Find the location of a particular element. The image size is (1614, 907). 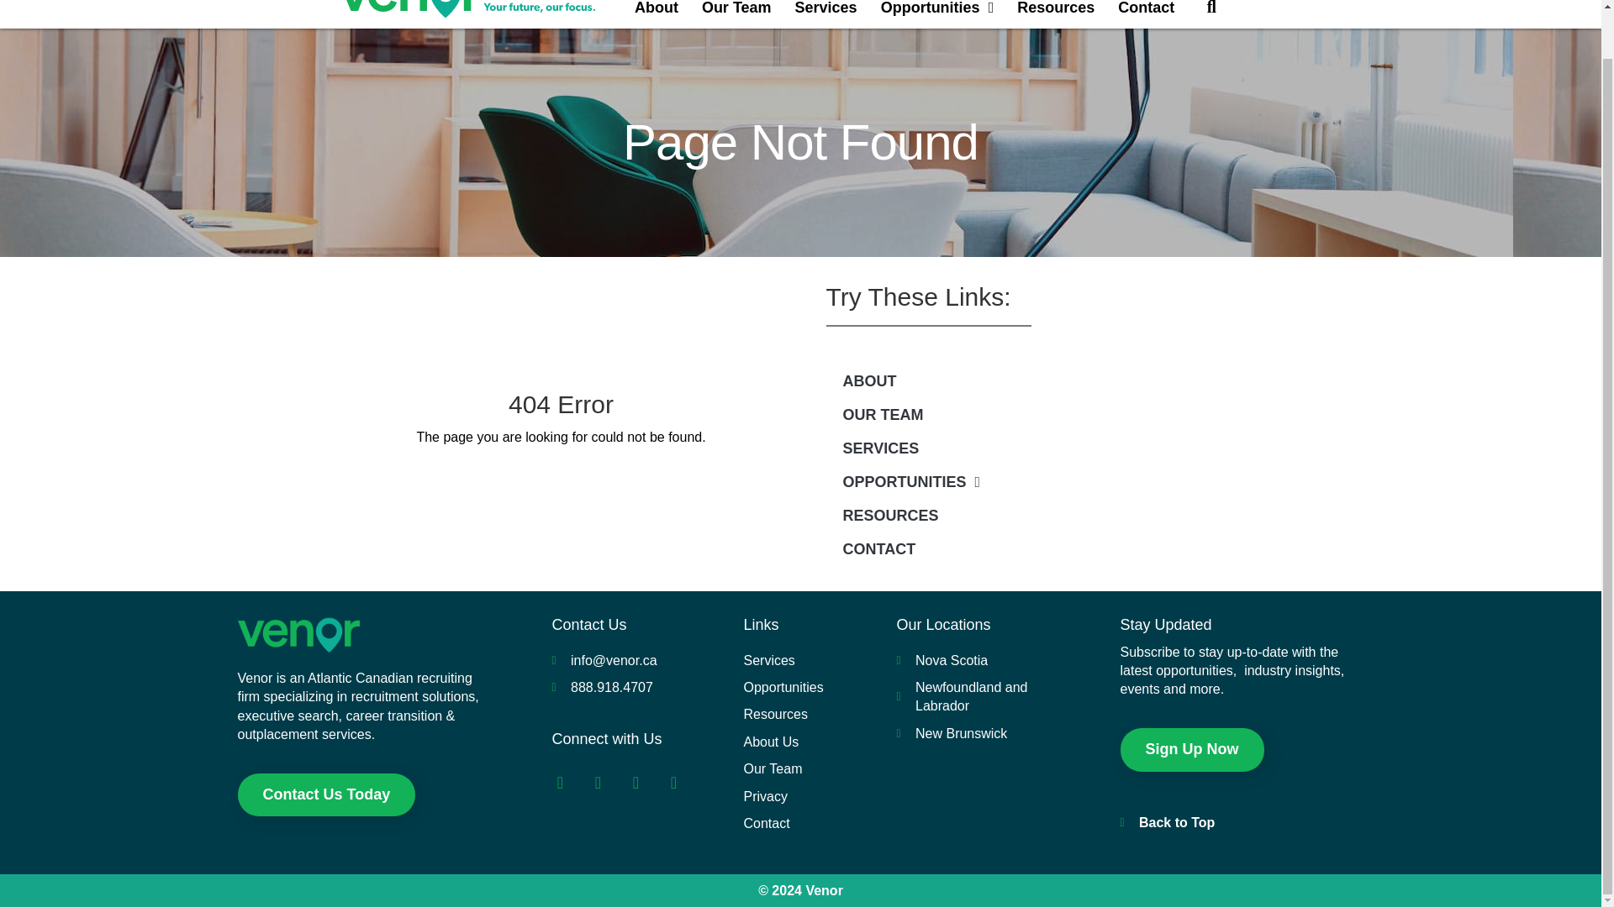

Opportunities is located at coordinates (937, 10).